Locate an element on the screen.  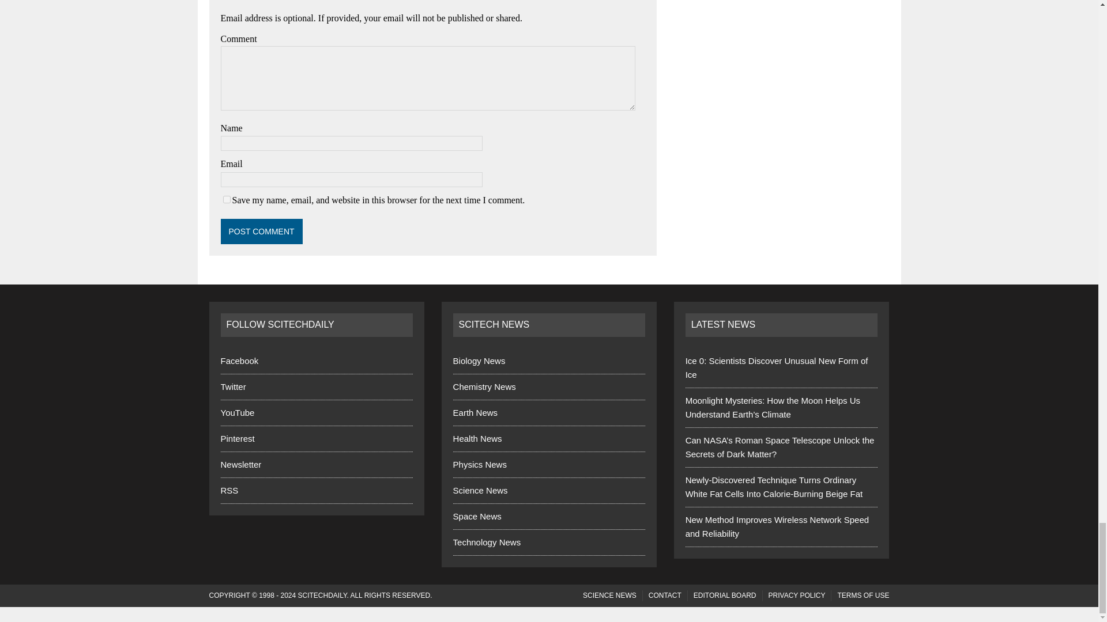
Post Comment is located at coordinates (261, 232).